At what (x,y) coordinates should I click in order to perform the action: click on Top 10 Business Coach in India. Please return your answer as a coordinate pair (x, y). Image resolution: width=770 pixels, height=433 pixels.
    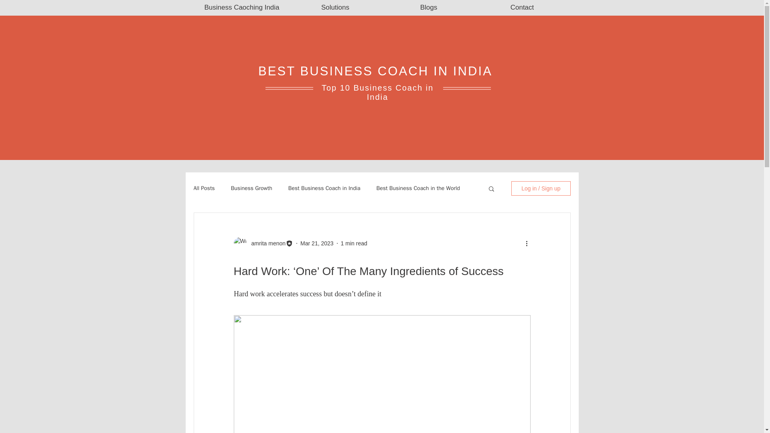
    Looking at the image, I should click on (377, 92).